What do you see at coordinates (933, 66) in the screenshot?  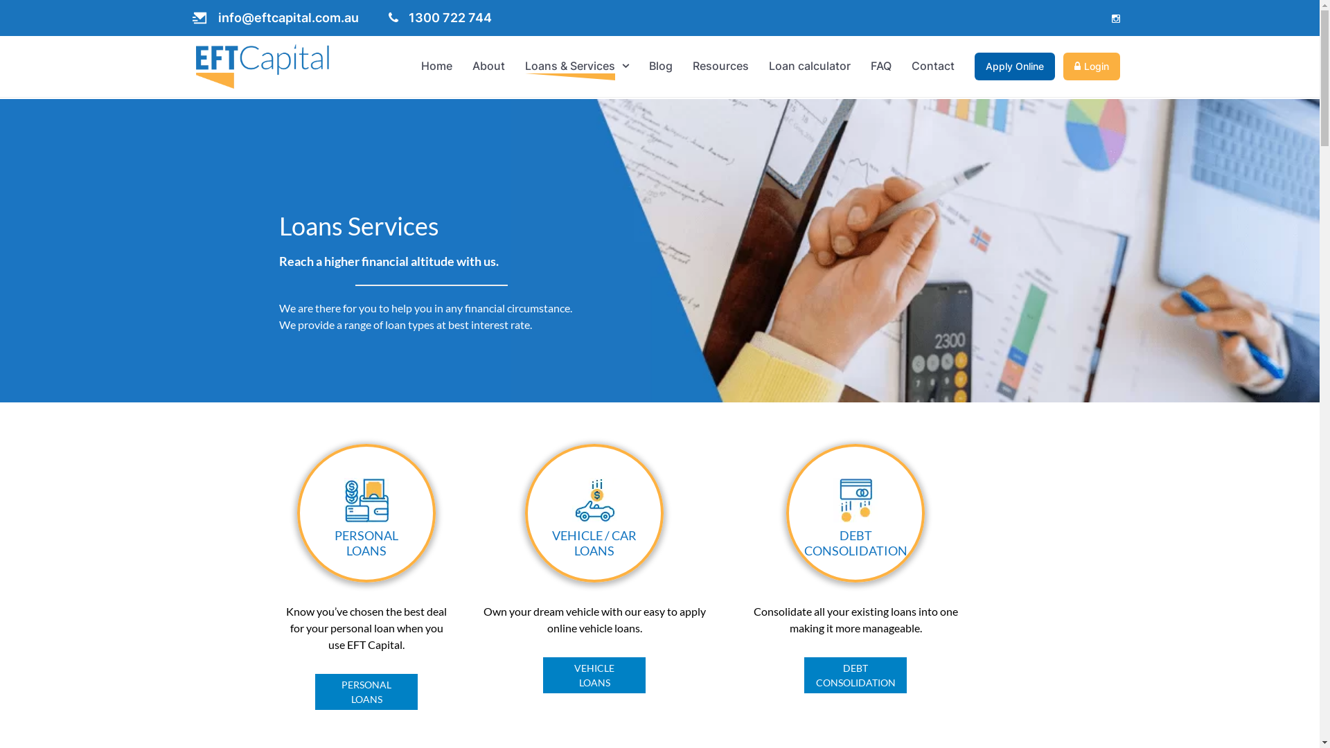 I see `Contact` at bounding box center [933, 66].